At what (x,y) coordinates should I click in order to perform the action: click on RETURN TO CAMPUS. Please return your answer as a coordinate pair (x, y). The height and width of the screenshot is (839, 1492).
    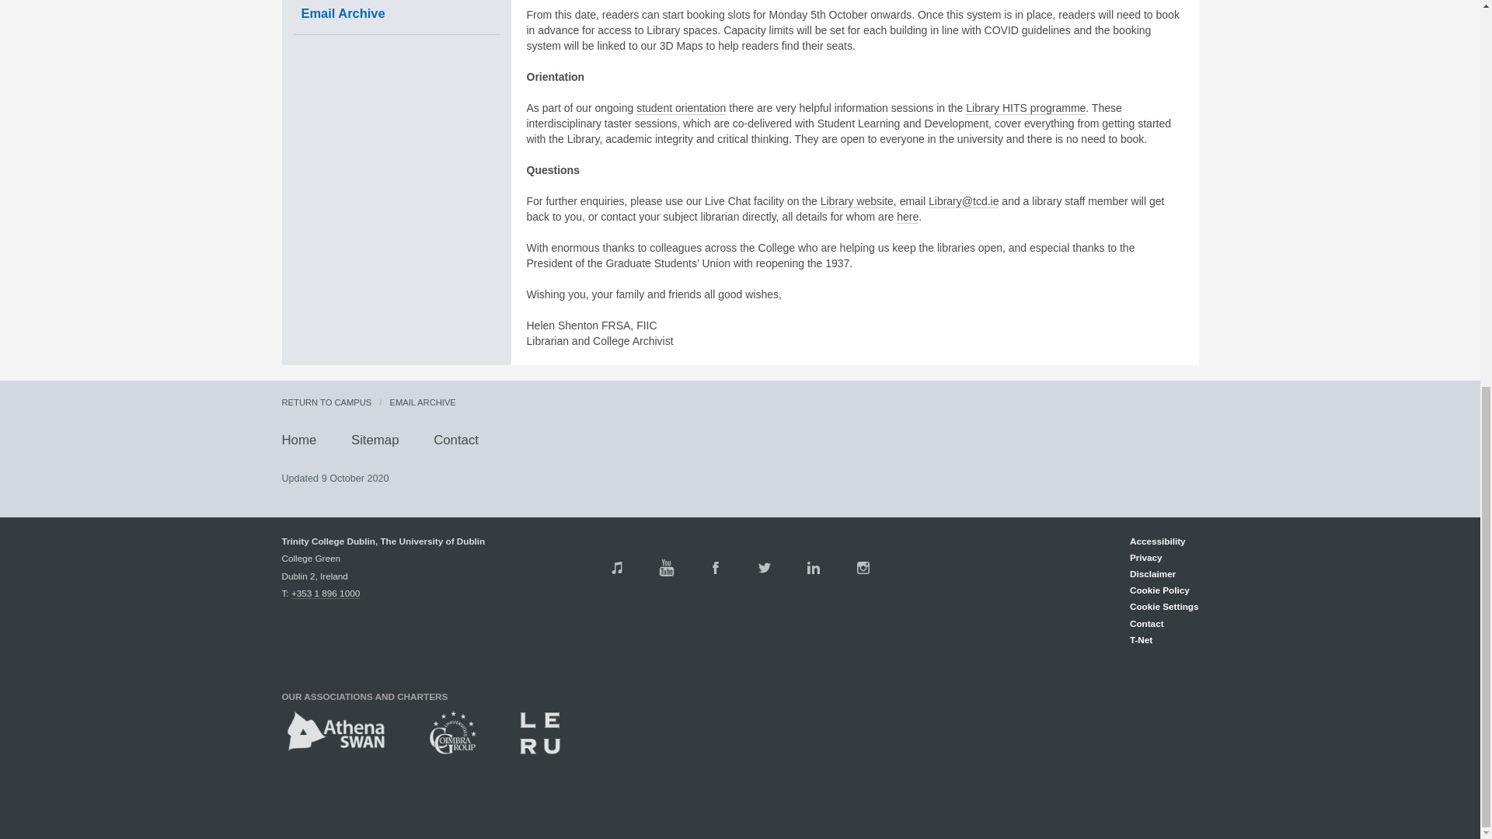
    Looking at the image, I should click on (326, 402).